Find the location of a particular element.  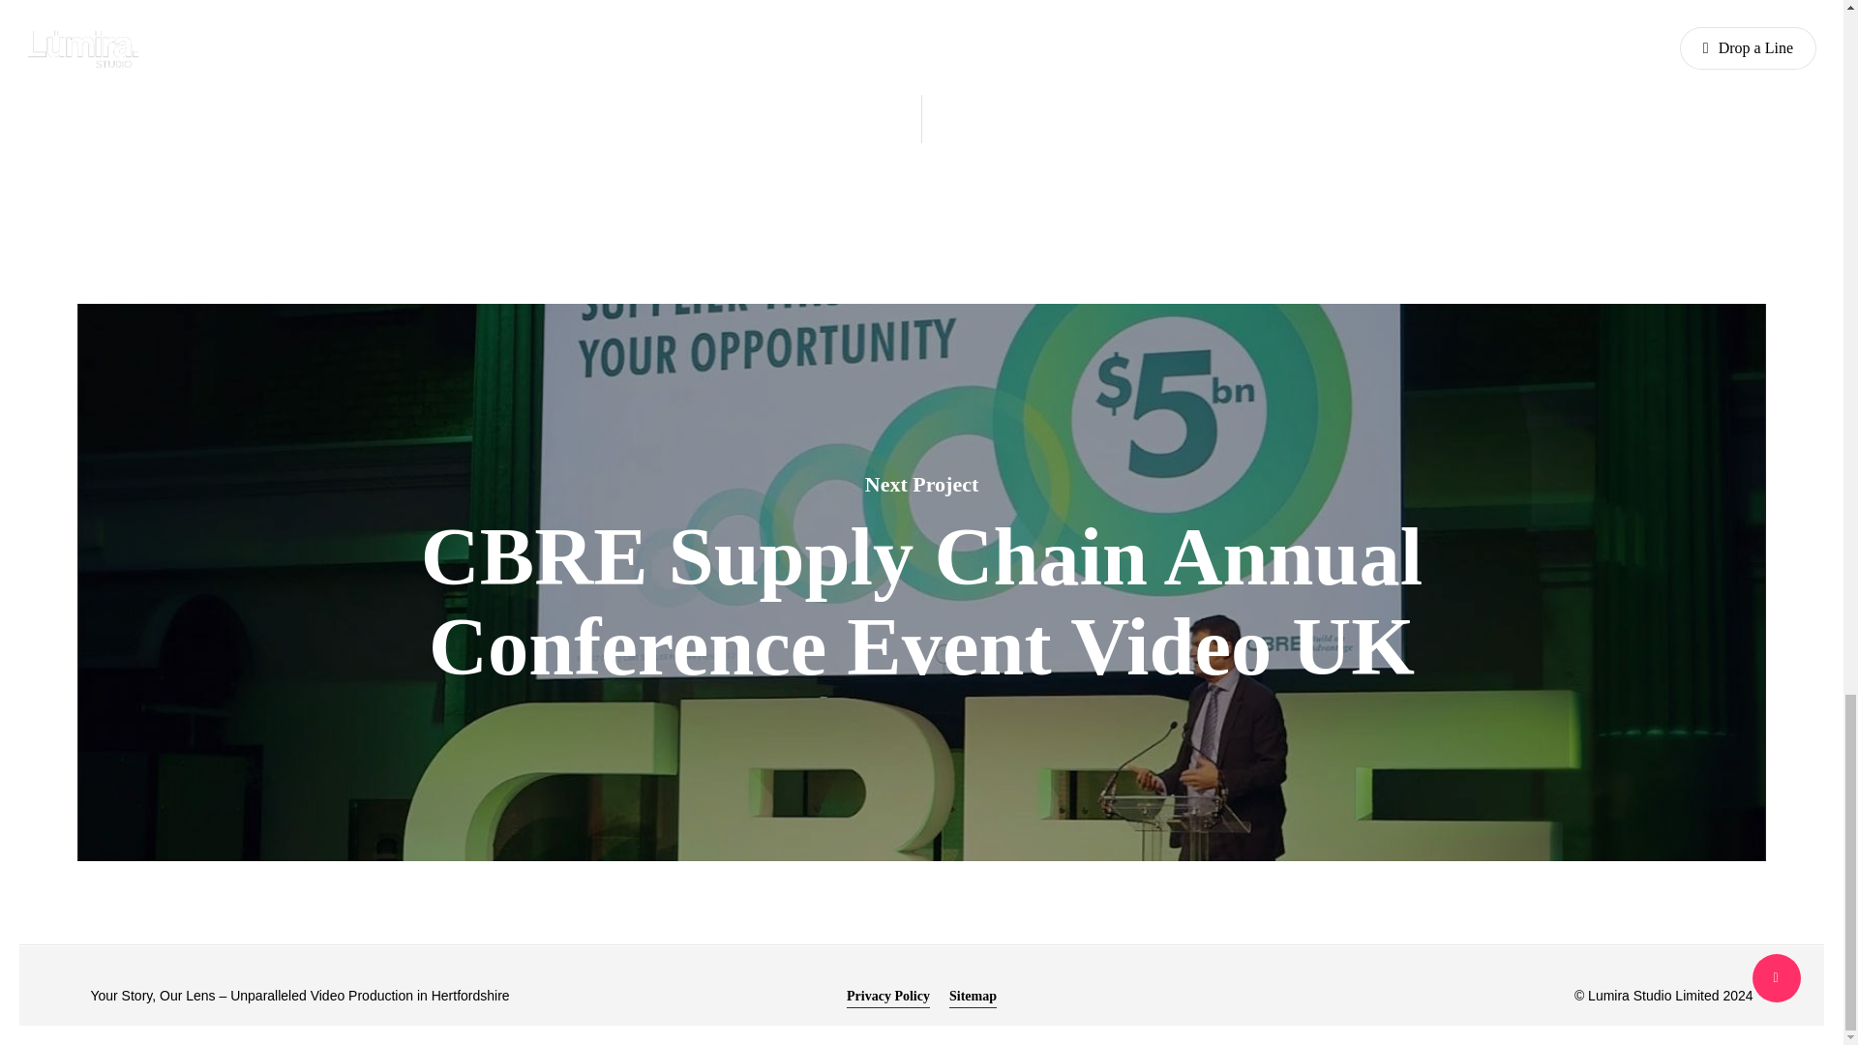

Contact us Today is located at coordinates (186, 6).